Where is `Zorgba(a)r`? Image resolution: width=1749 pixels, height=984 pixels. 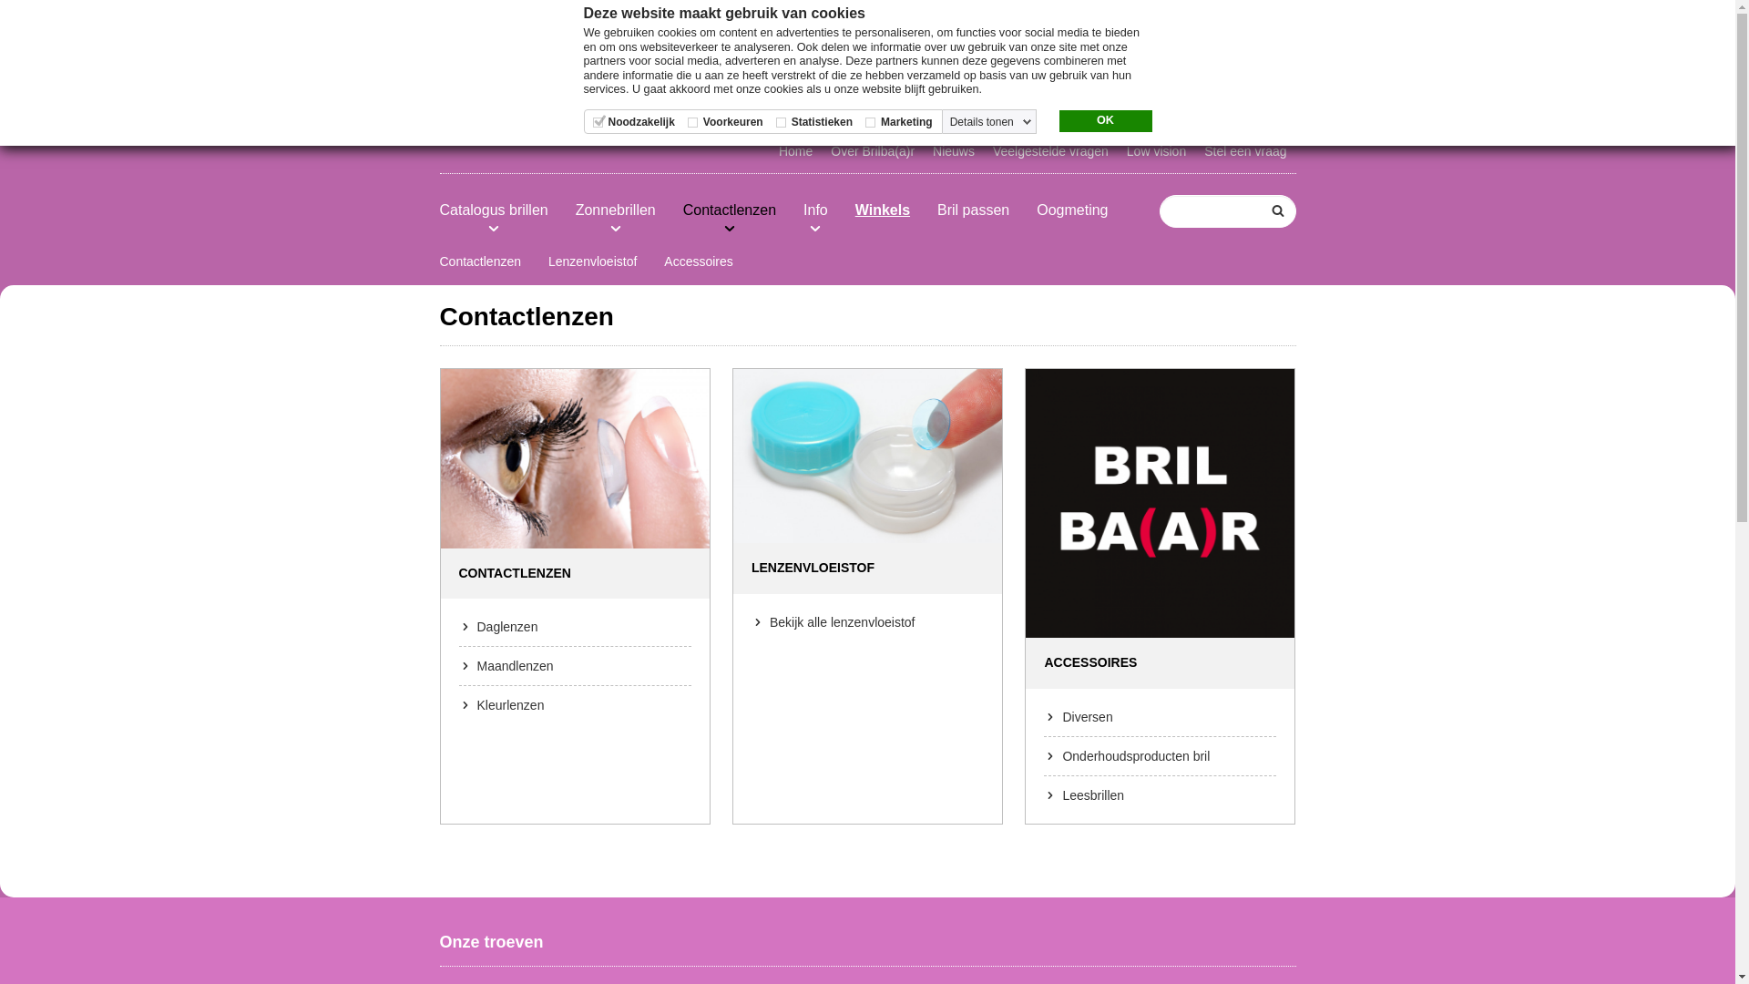 Zorgba(a)r is located at coordinates (1035, 19).